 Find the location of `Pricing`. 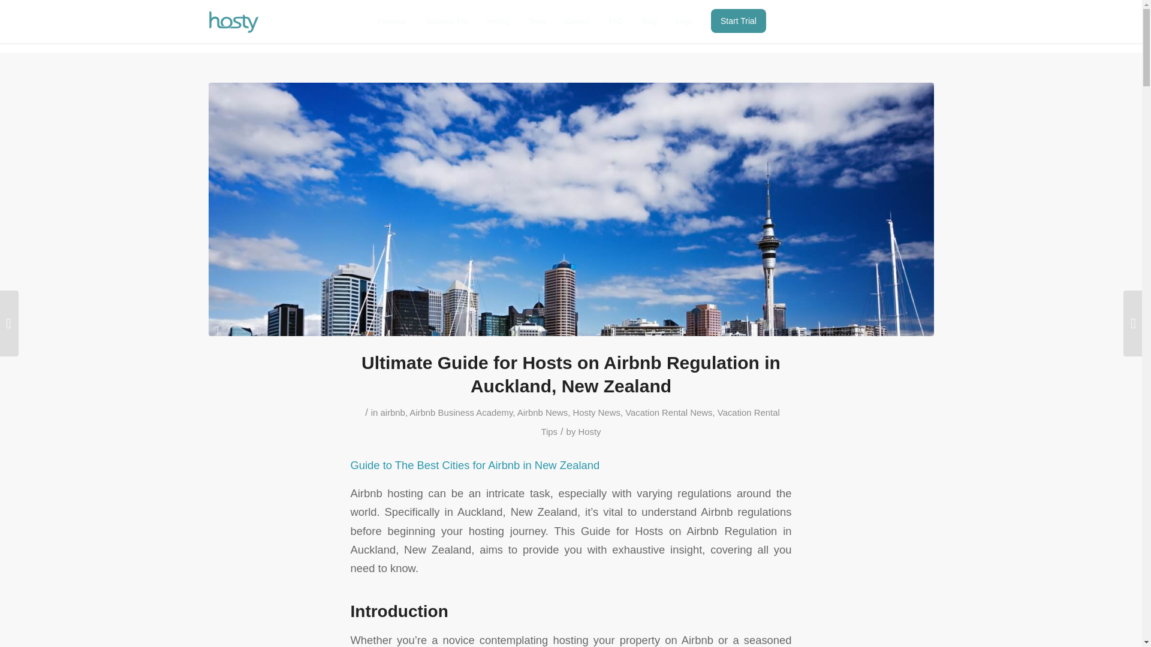

Pricing is located at coordinates (498, 22).